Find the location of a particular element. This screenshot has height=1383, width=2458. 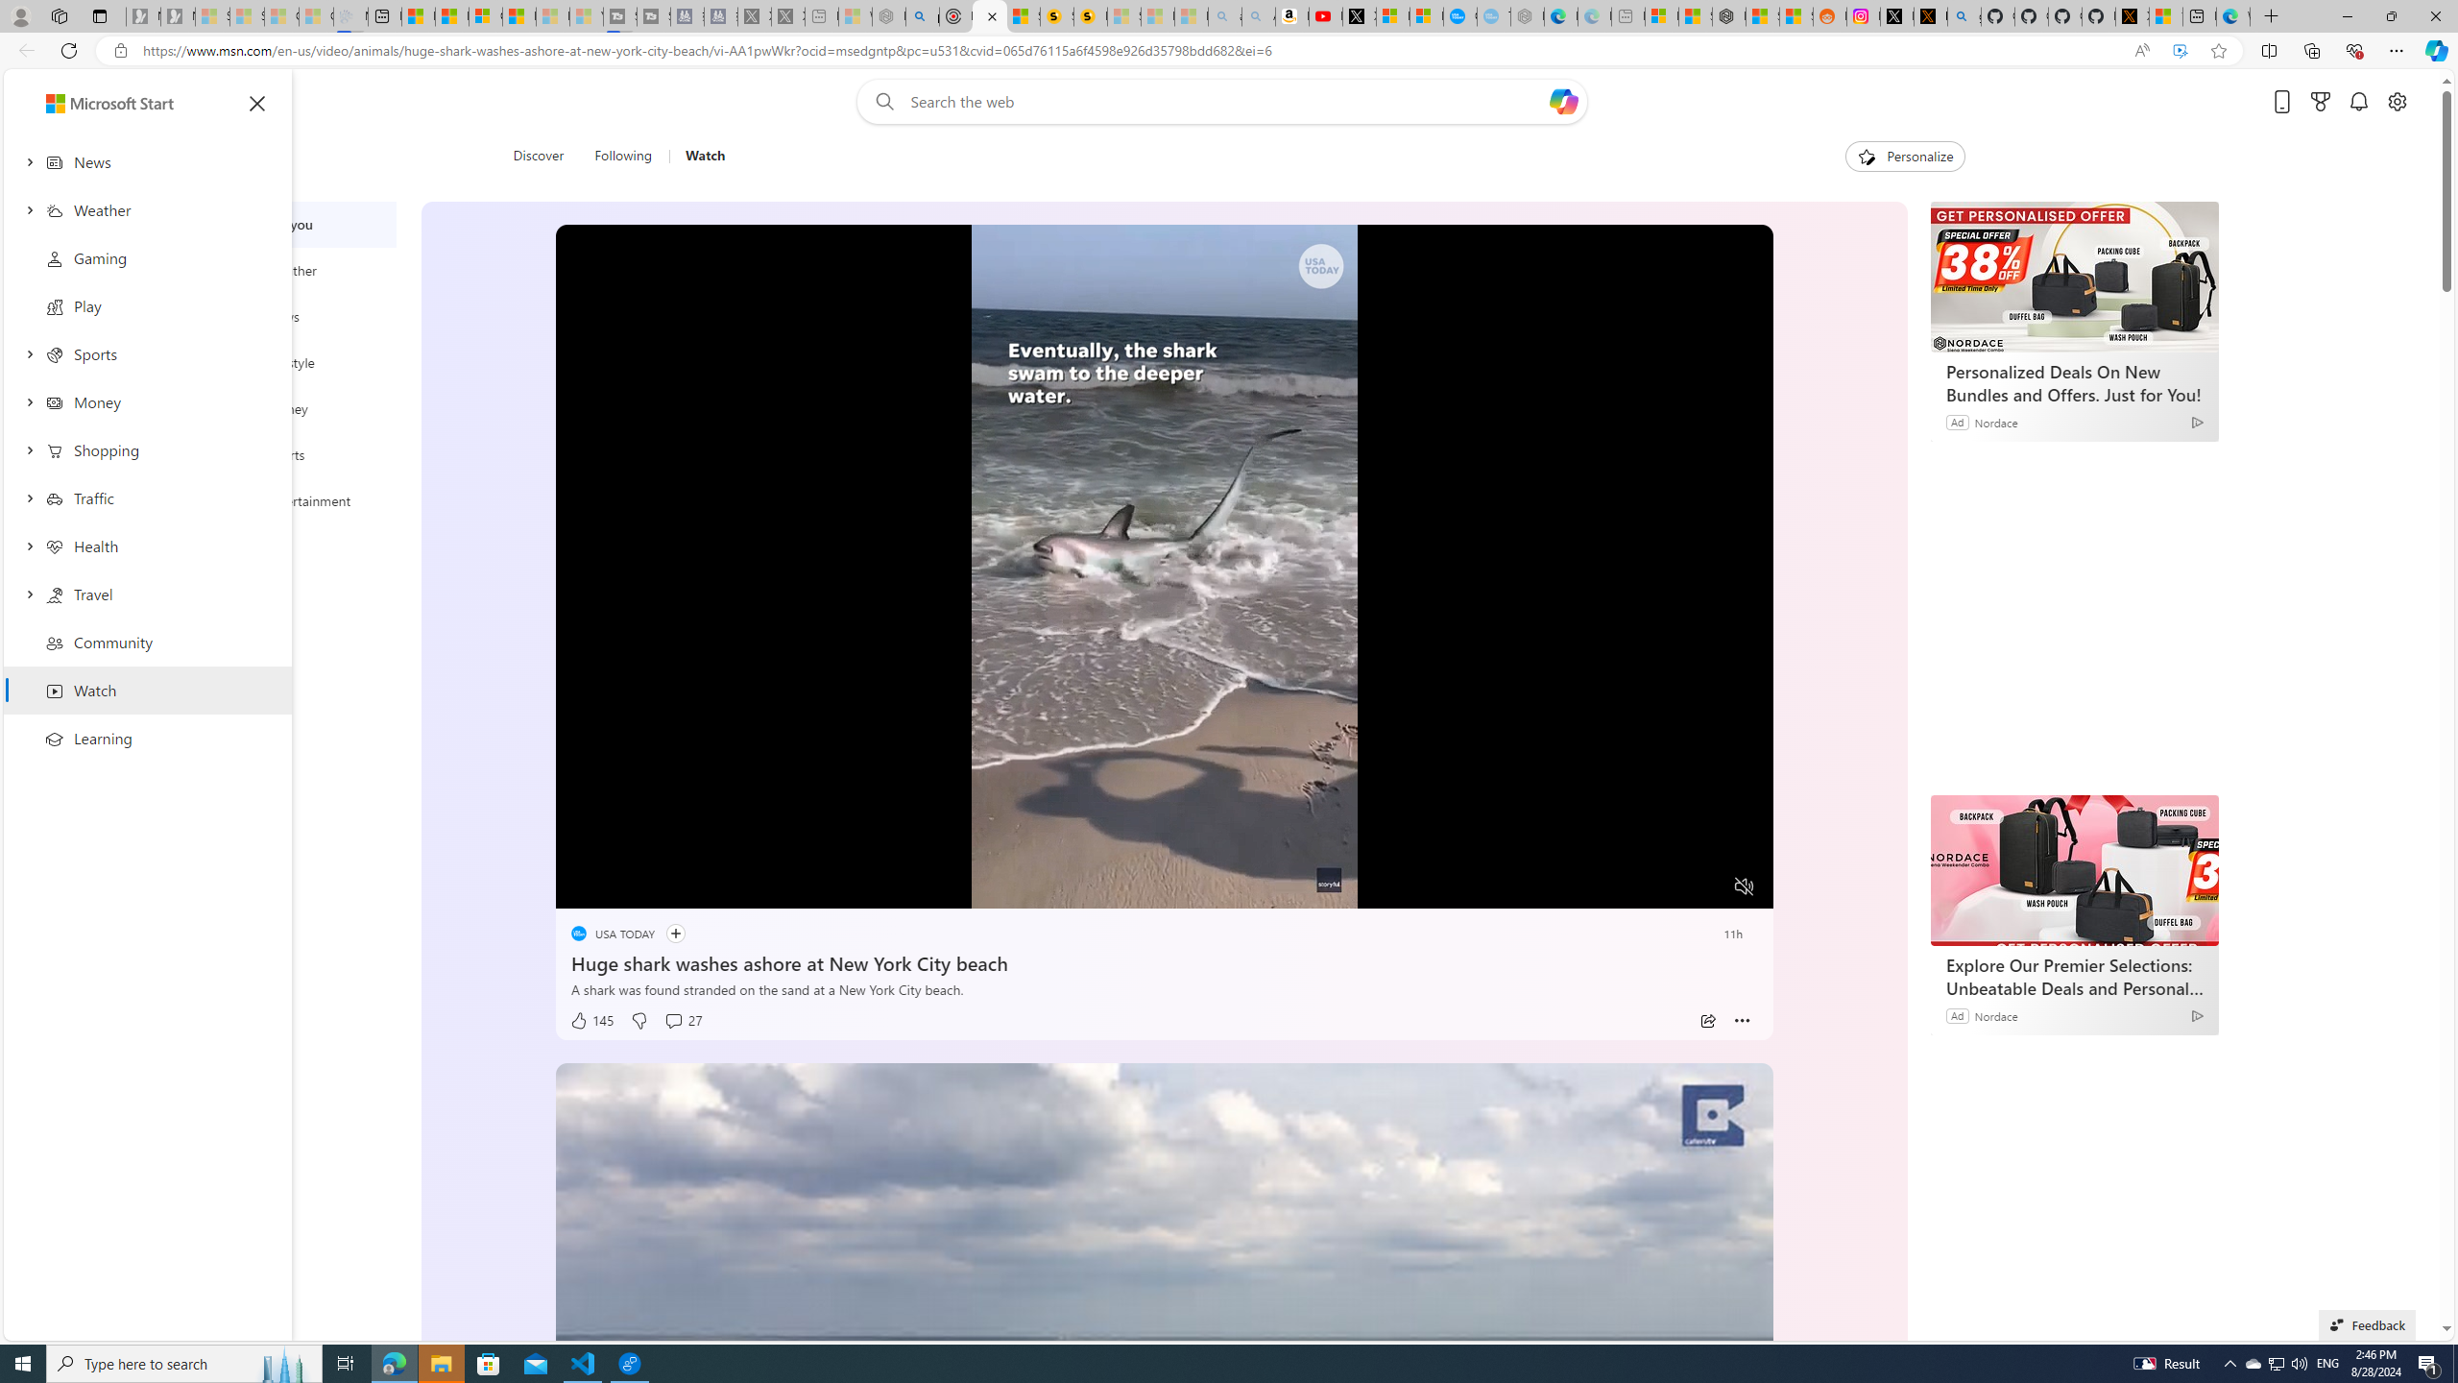

Nordace - Summer Adventures 2024 - Sleeping is located at coordinates (889, 16).